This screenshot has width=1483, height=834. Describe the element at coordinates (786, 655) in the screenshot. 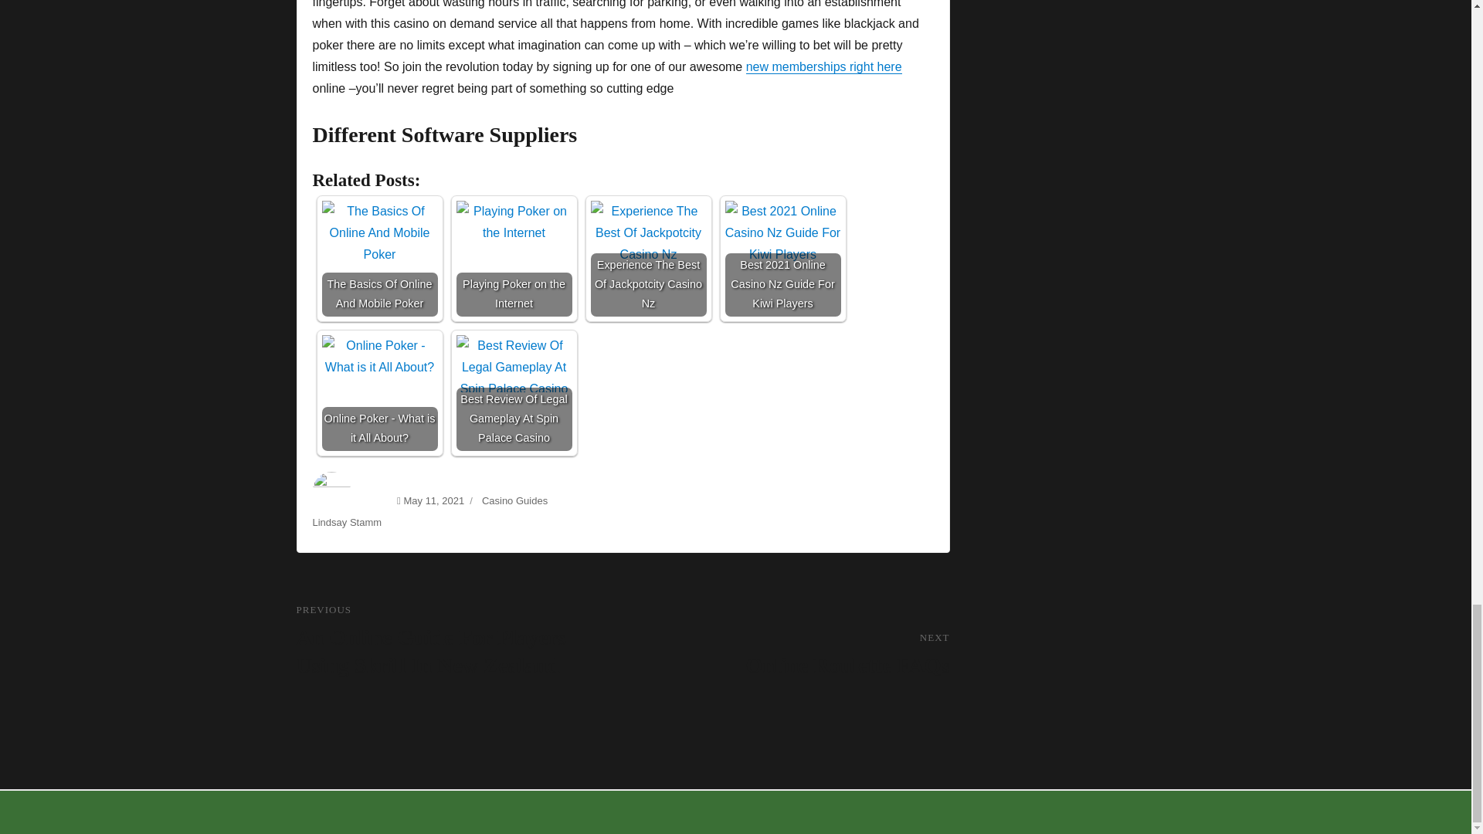

I see `Experience The Best Of Jackpotcity Casino Nz` at that location.